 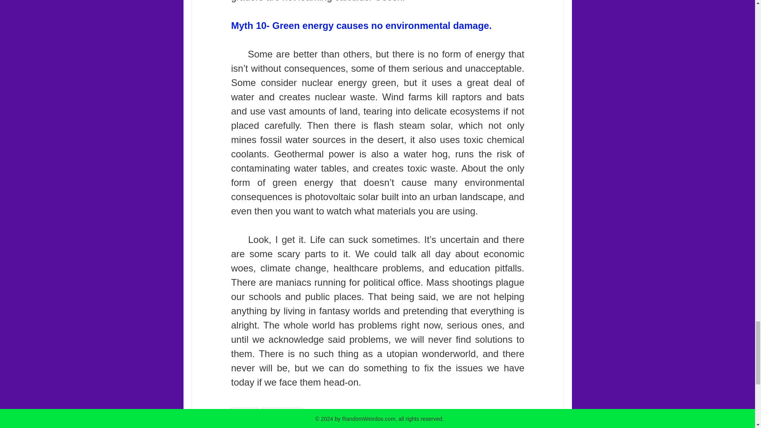 I want to click on politics, so click(x=244, y=414).